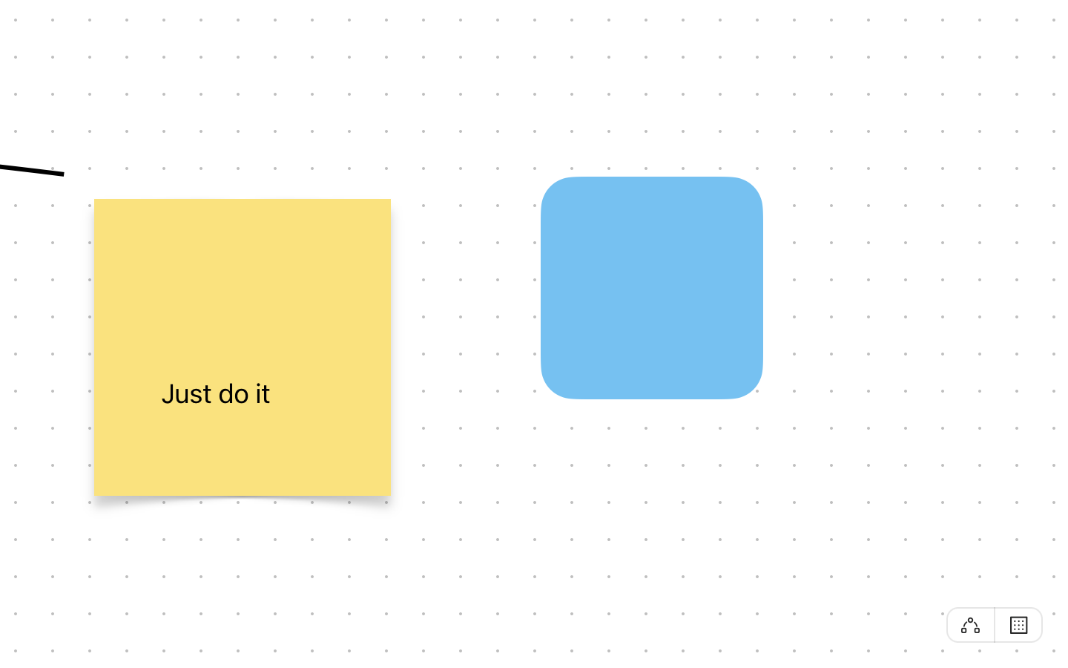 This screenshot has height=668, width=1068. Describe the element at coordinates (1019, 624) in the screenshot. I see `On` at that location.